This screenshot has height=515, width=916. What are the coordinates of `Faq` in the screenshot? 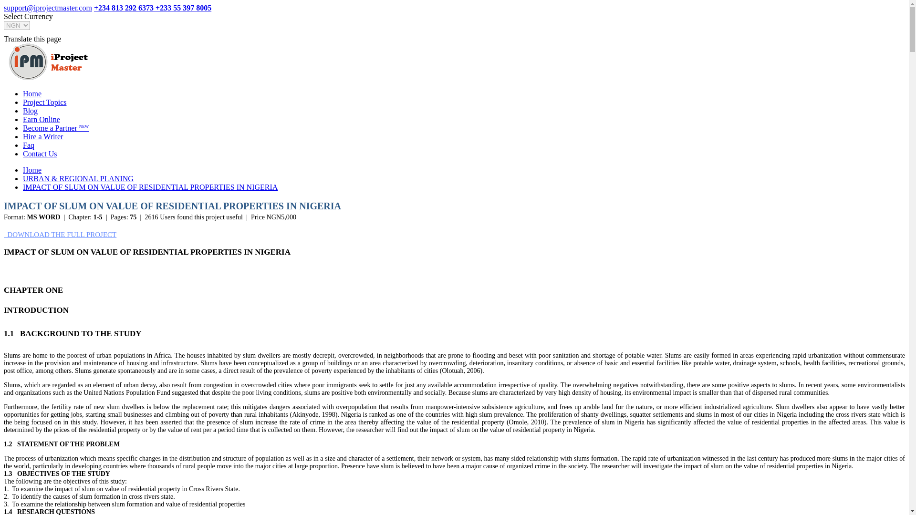 It's located at (29, 145).